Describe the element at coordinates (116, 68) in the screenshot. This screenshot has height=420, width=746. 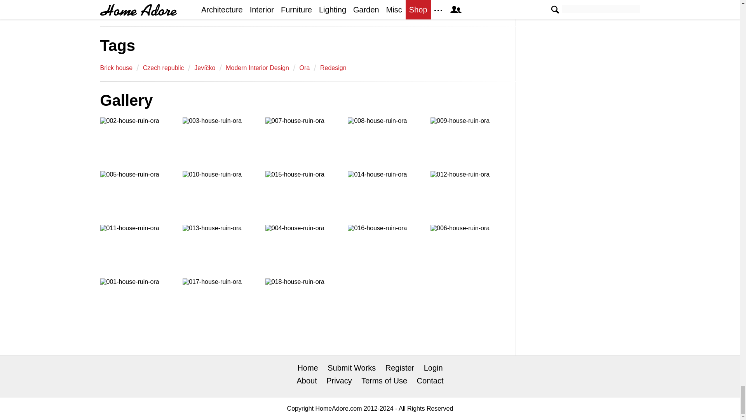
I see `brick house` at that location.